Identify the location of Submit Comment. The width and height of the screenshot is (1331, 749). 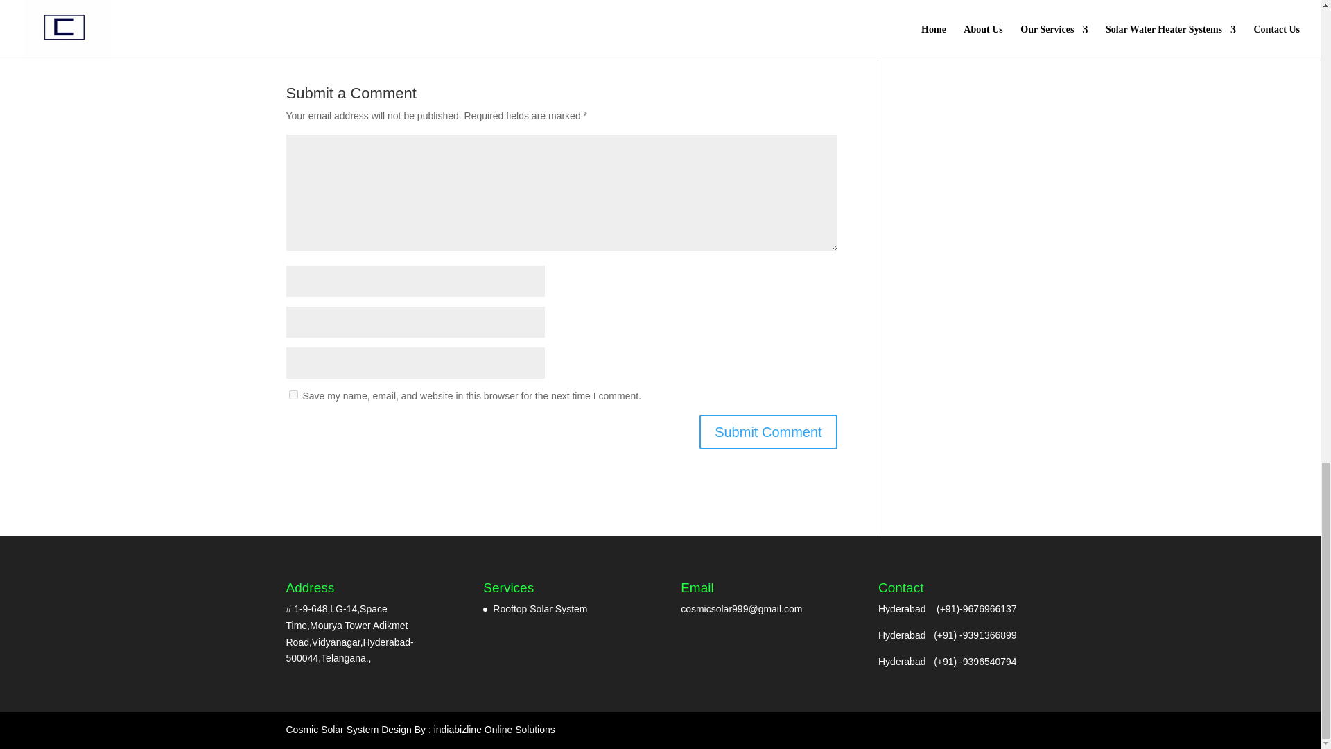
(768, 432).